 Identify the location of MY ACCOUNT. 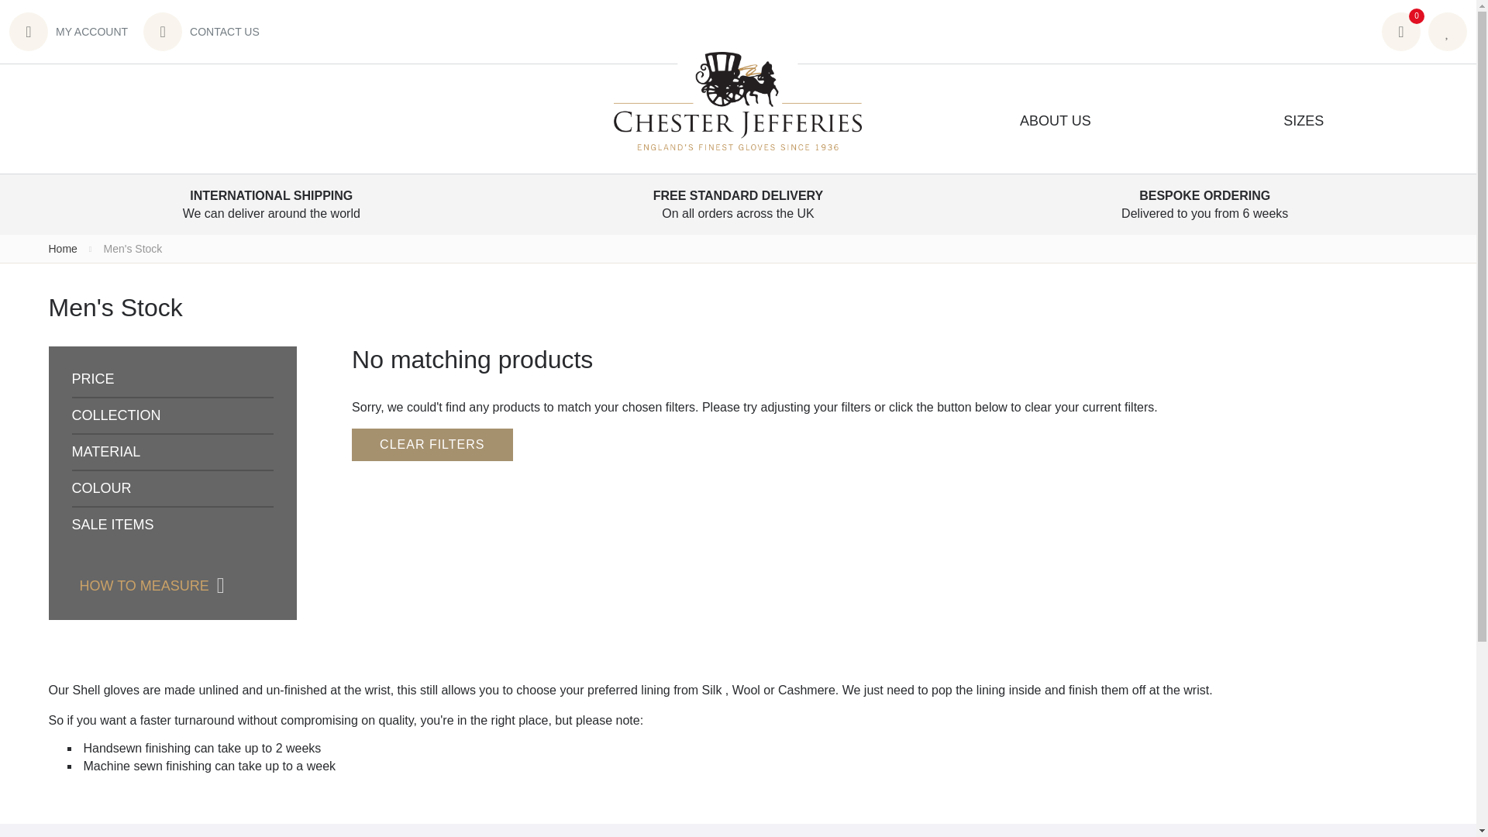
(71, 31).